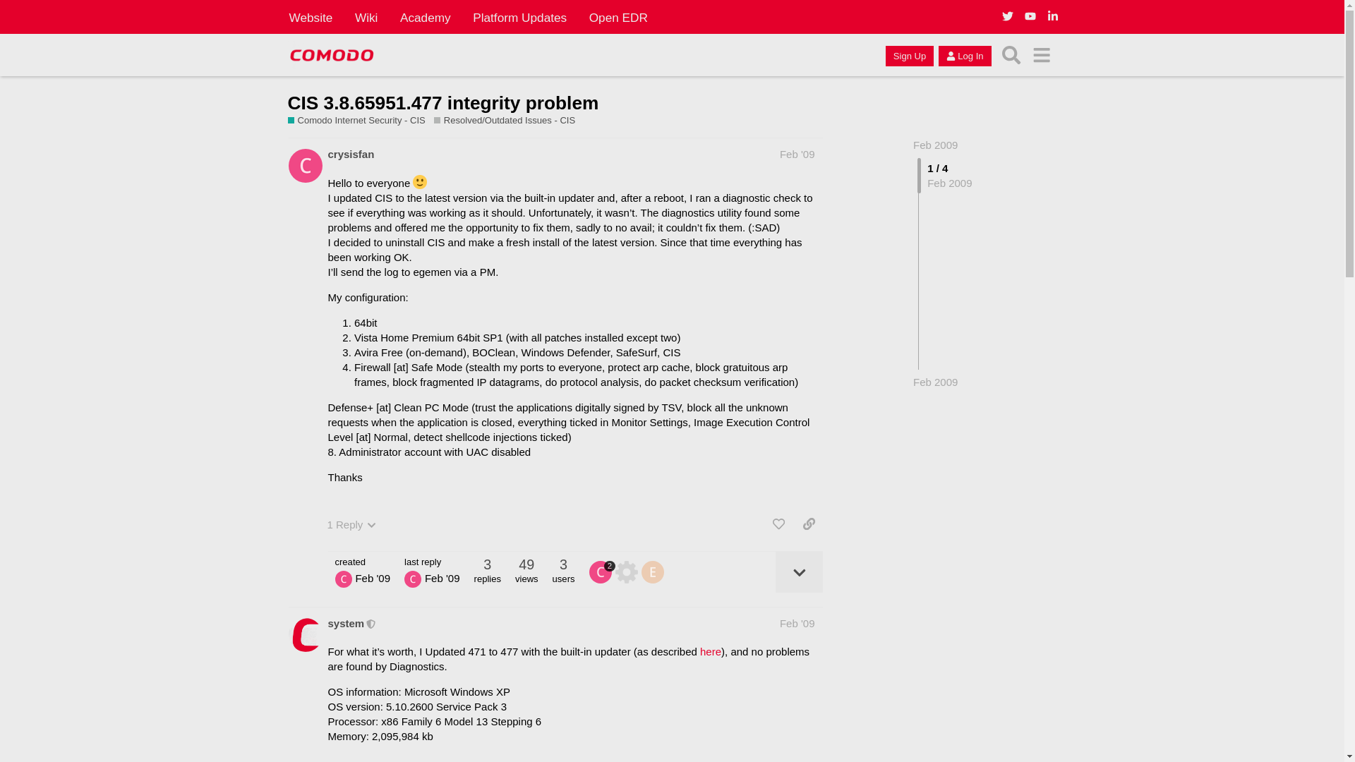 This screenshot has height=762, width=1355. Describe the element at coordinates (710, 651) in the screenshot. I see `here` at that location.